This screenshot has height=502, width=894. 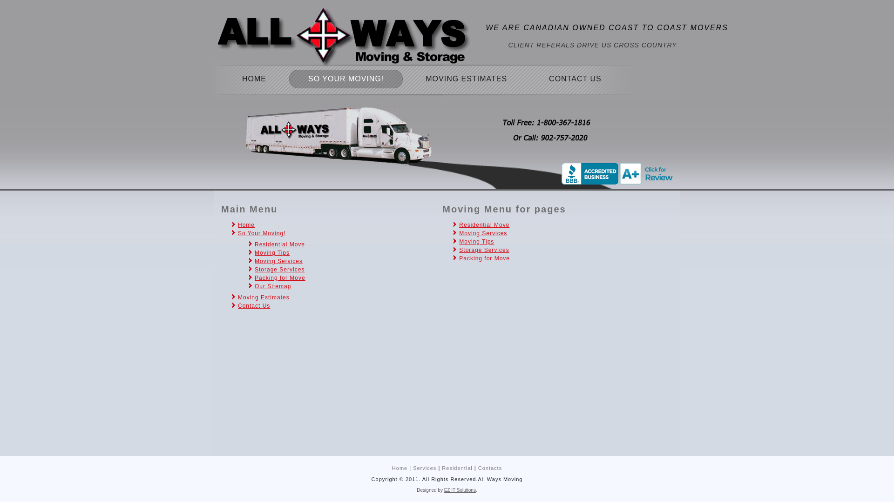 What do you see at coordinates (484, 258) in the screenshot?
I see `Packing for Move` at bounding box center [484, 258].